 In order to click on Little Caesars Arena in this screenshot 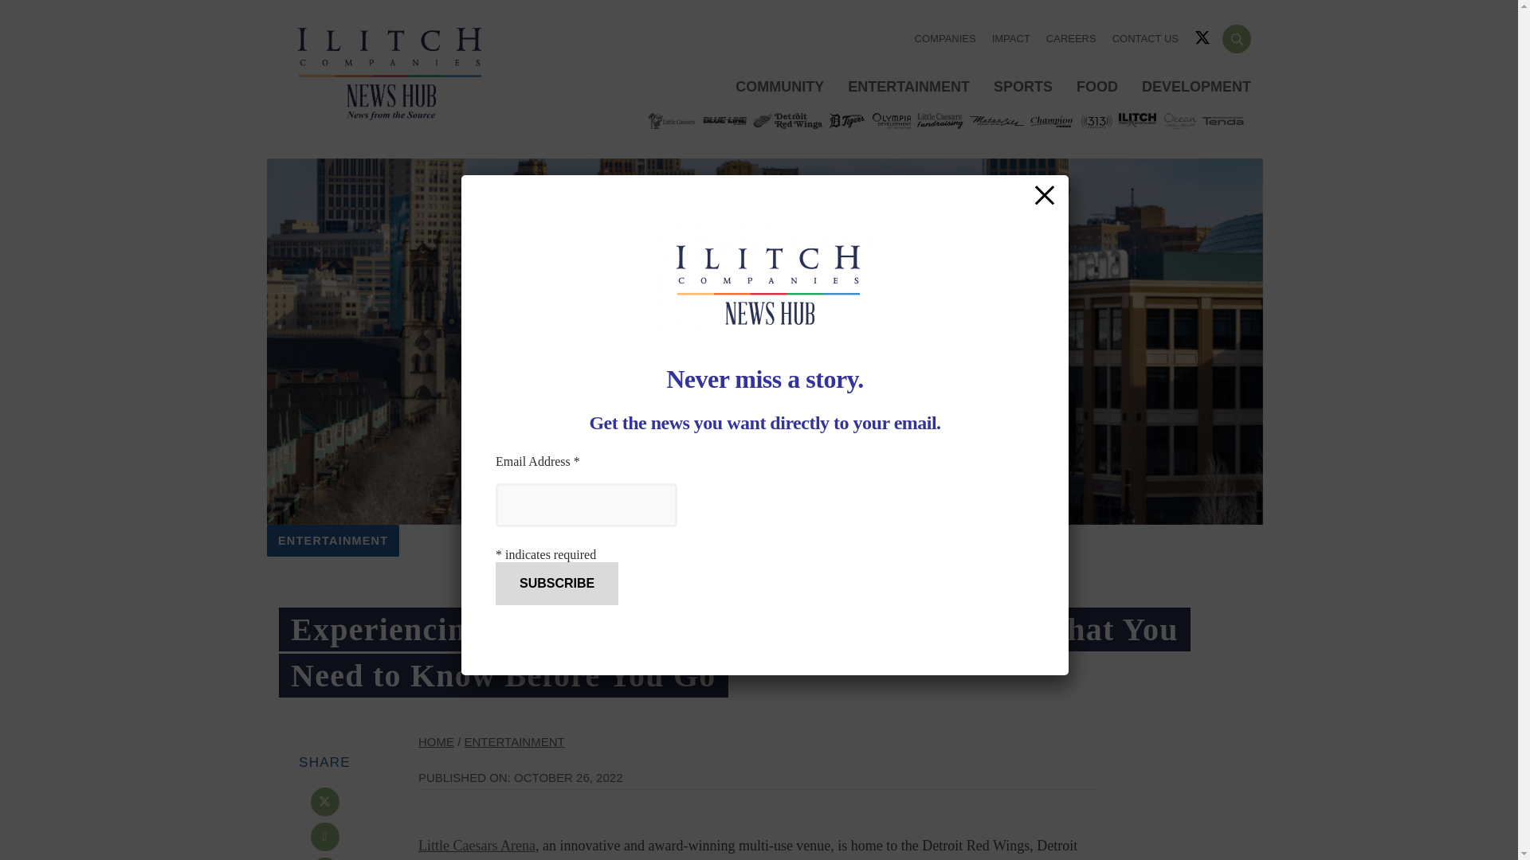, I will do `click(477, 846)`.